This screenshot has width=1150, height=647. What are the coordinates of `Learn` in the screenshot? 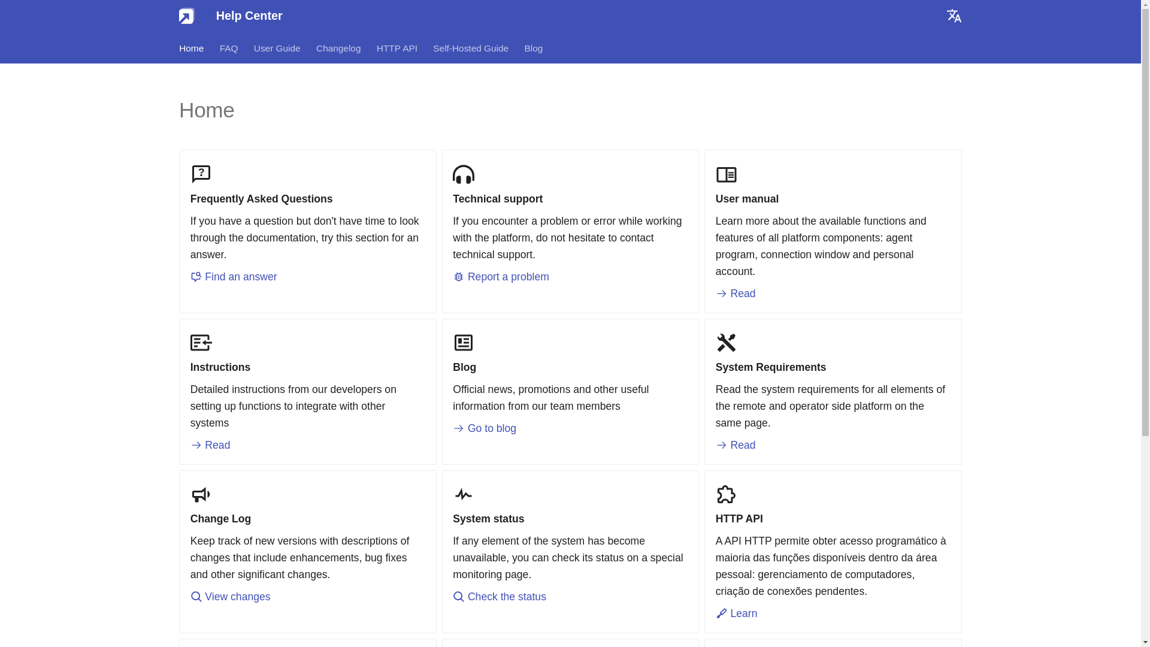 It's located at (737, 613).